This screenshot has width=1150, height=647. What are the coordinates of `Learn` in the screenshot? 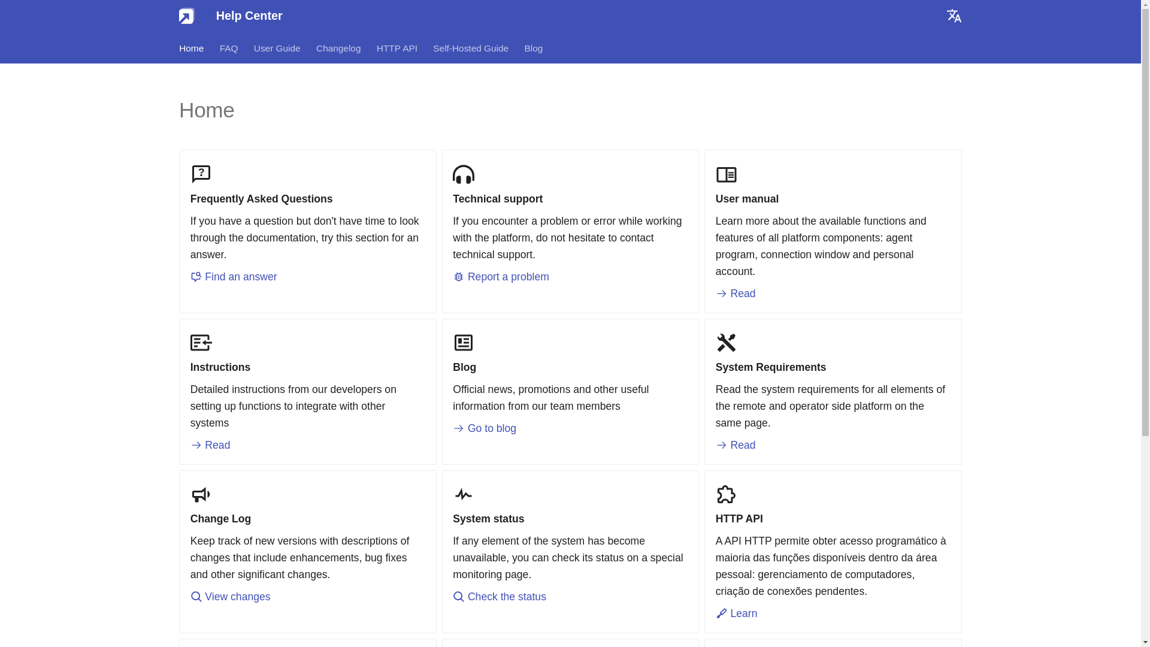 It's located at (737, 613).